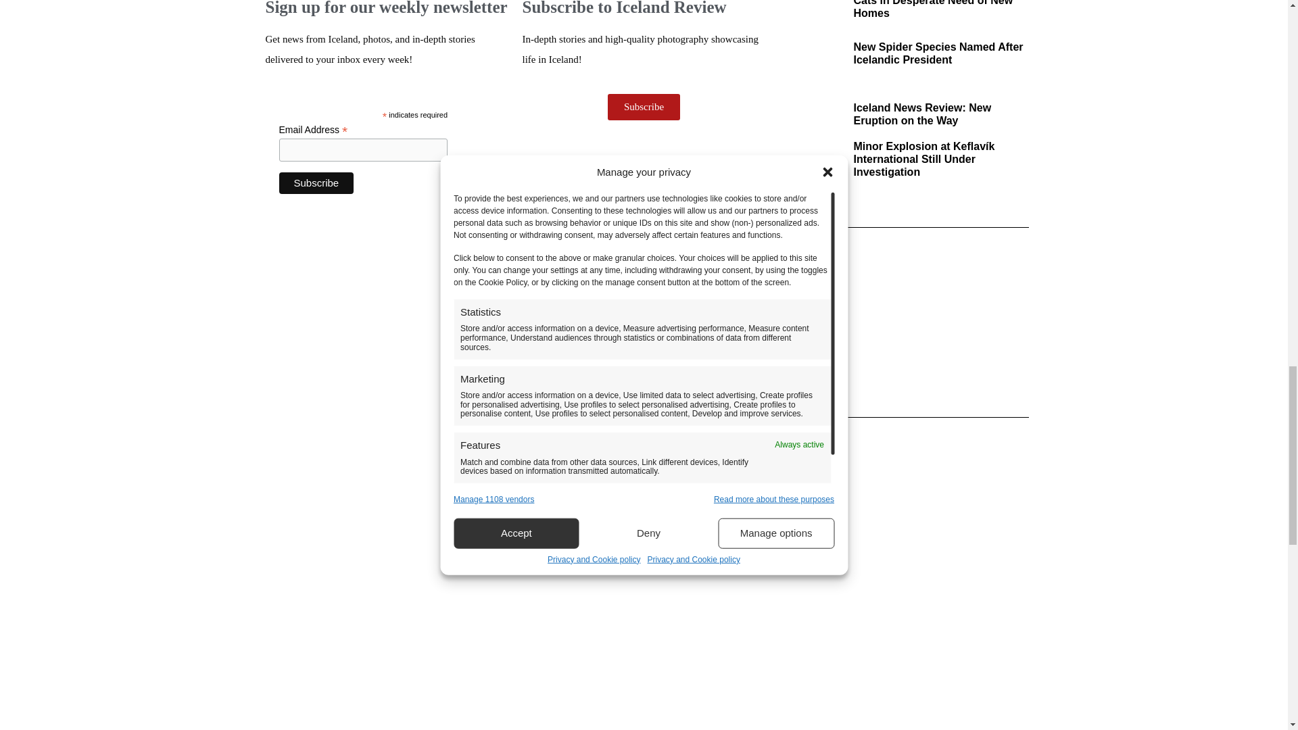 The height and width of the screenshot is (730, 1298). Describe the element at coordinates (316, 182) in the screenshot. I see `Subscribe` at that location.